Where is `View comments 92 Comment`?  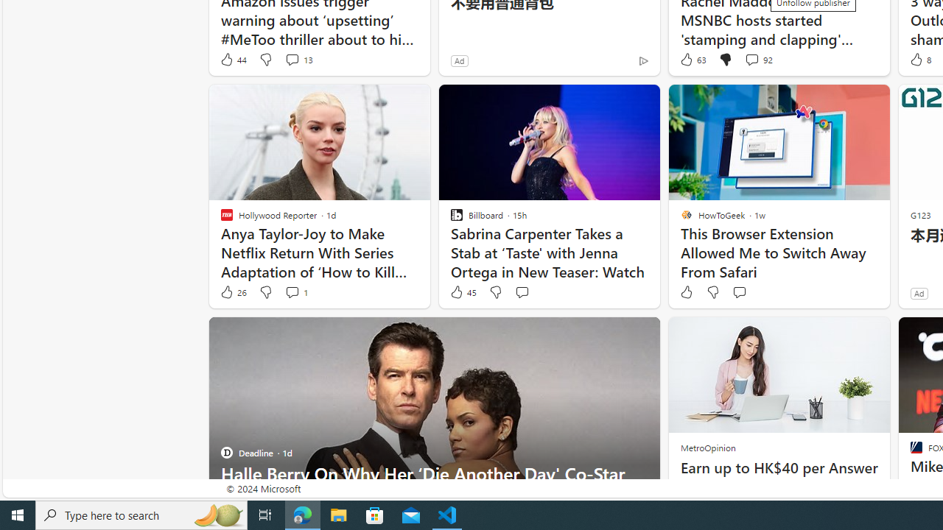 View comments 92 Comment is located at coordinates (751, 59).